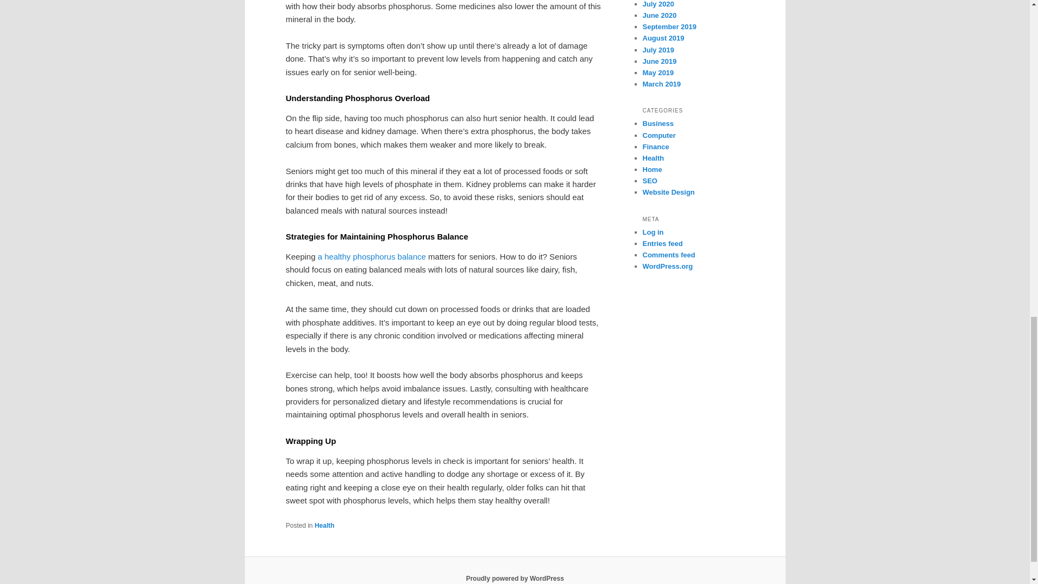 The height and width of the screenshot is (584, 1038). Describe the element at coordinates (515, 578) in the screenshot. I see `Semantic Personal Publishing Platform` at that location.